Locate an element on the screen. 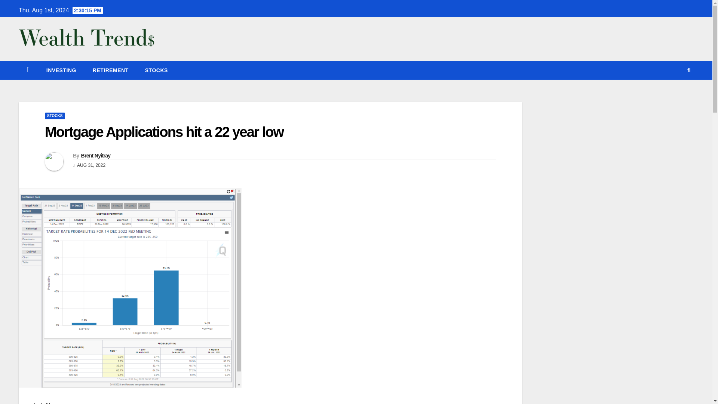  Stocks is located at coordinates (156, 70).